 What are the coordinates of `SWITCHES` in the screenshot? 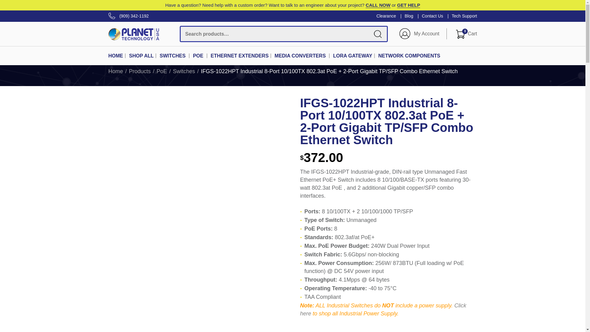 It's located at (115, 71).